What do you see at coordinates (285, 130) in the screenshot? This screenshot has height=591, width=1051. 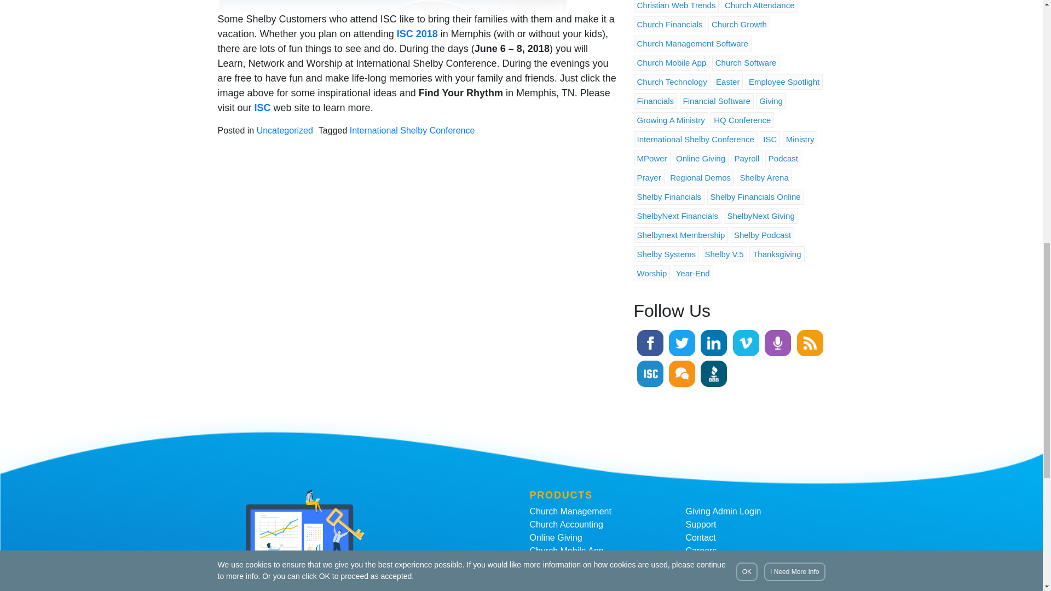 I see `Uncategorized` at bounding box center [285, 130].